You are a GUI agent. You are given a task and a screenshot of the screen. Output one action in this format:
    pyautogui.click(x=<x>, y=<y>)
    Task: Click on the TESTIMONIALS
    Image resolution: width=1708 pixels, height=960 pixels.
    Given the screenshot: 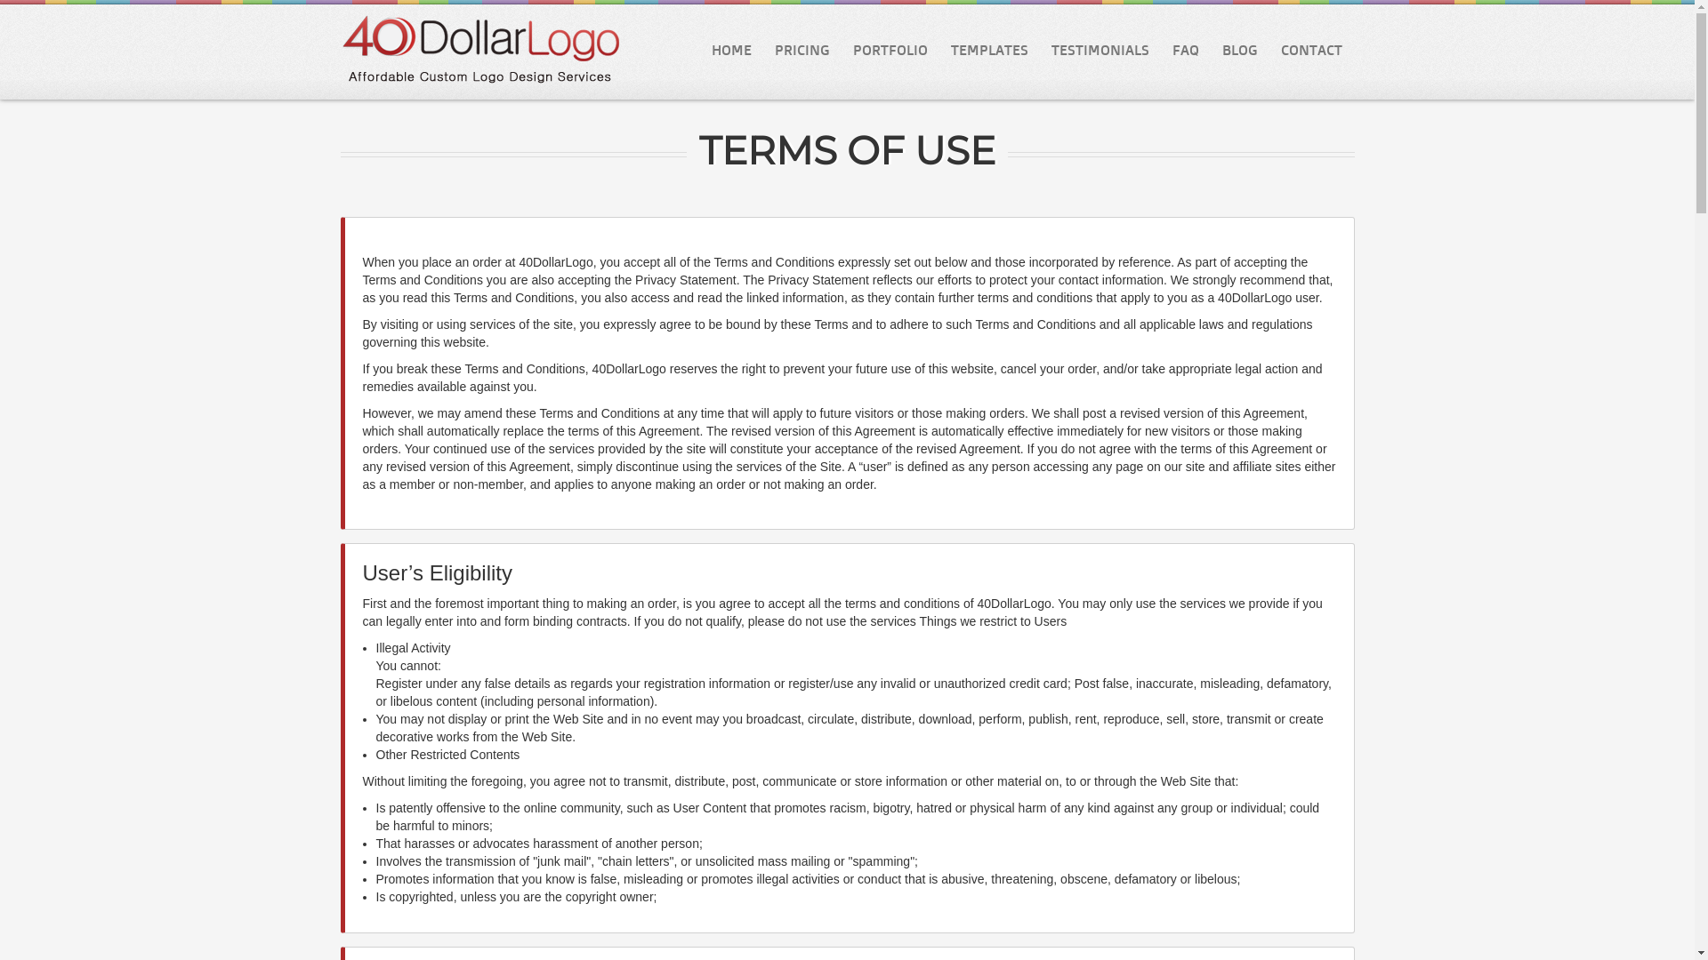 What is the action you would take?
    pyautogui.click(x=1100, y=50)
    